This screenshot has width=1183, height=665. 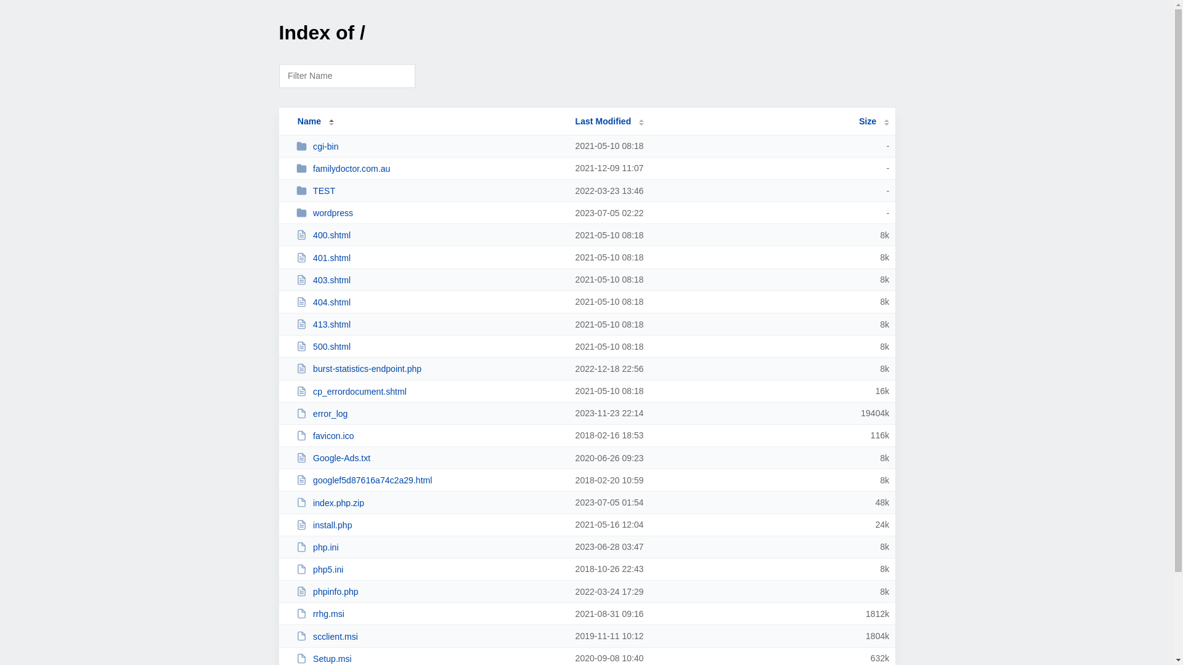 What do you see at coordinates (430, 502) in the screenshot?
I see `index.php.zip` at bounding box center [430, 502].